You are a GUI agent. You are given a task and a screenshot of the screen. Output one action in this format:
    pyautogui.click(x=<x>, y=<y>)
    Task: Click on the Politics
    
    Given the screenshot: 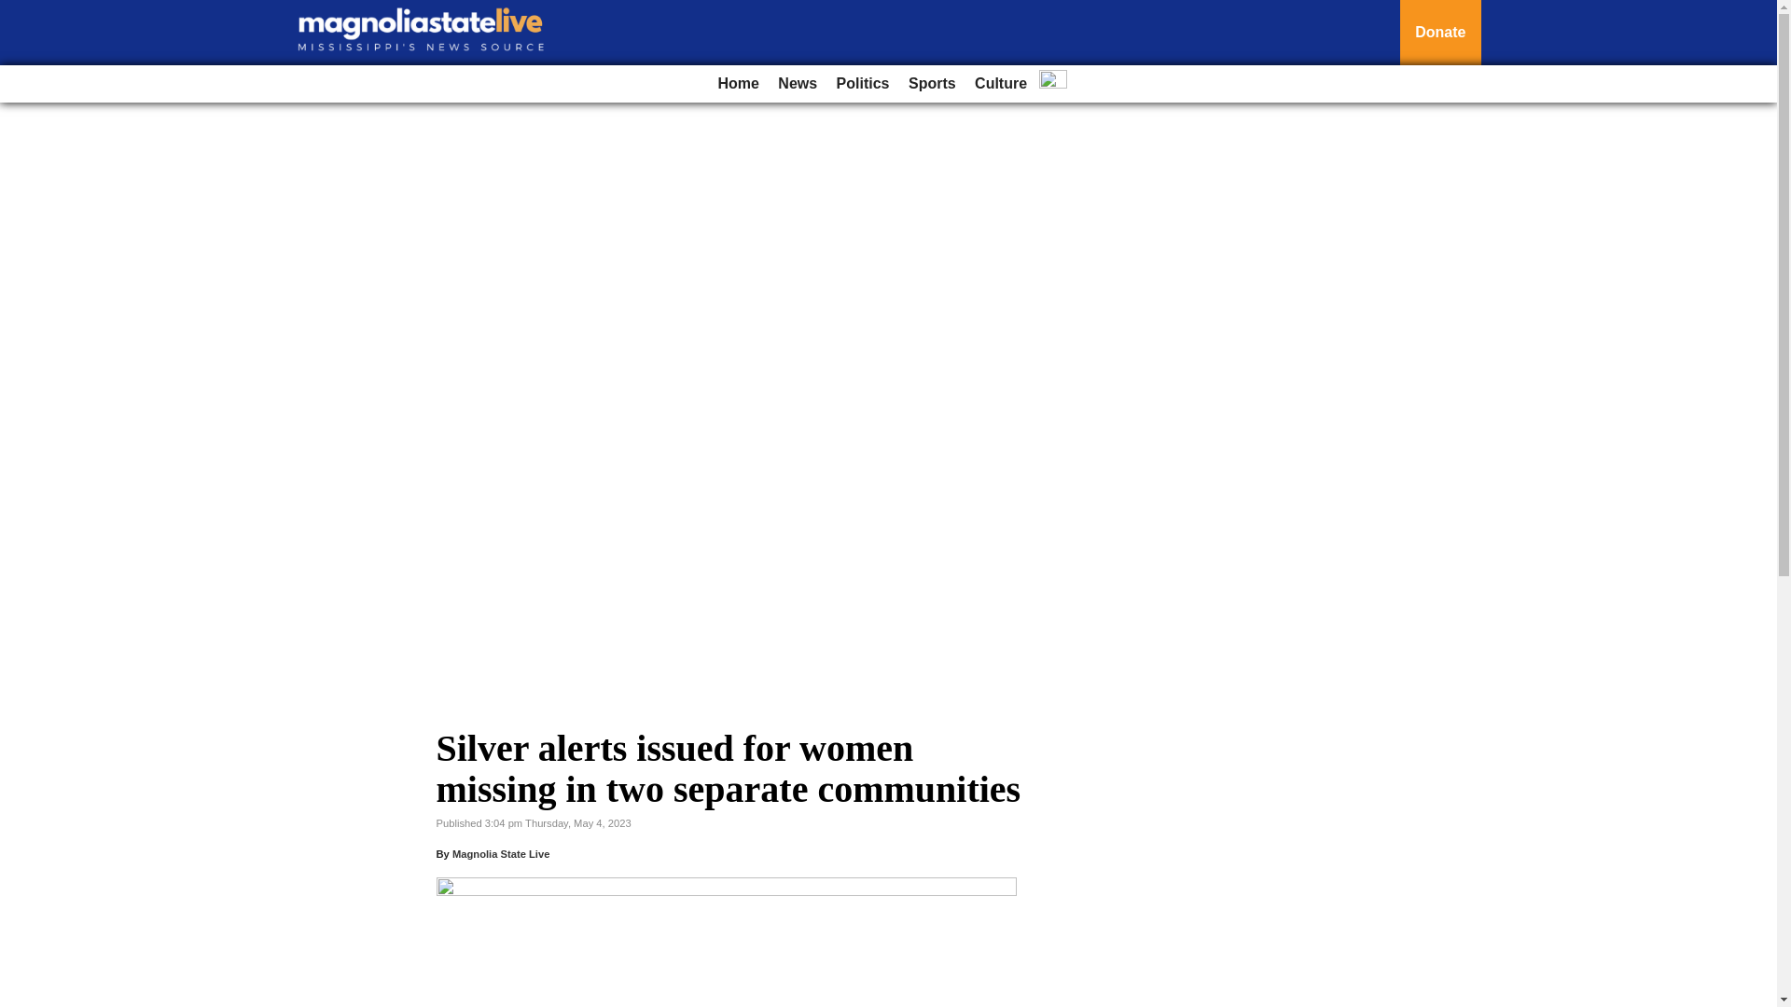 What is the action you would take?
    pyautogui.click(x=862, y=84)
    